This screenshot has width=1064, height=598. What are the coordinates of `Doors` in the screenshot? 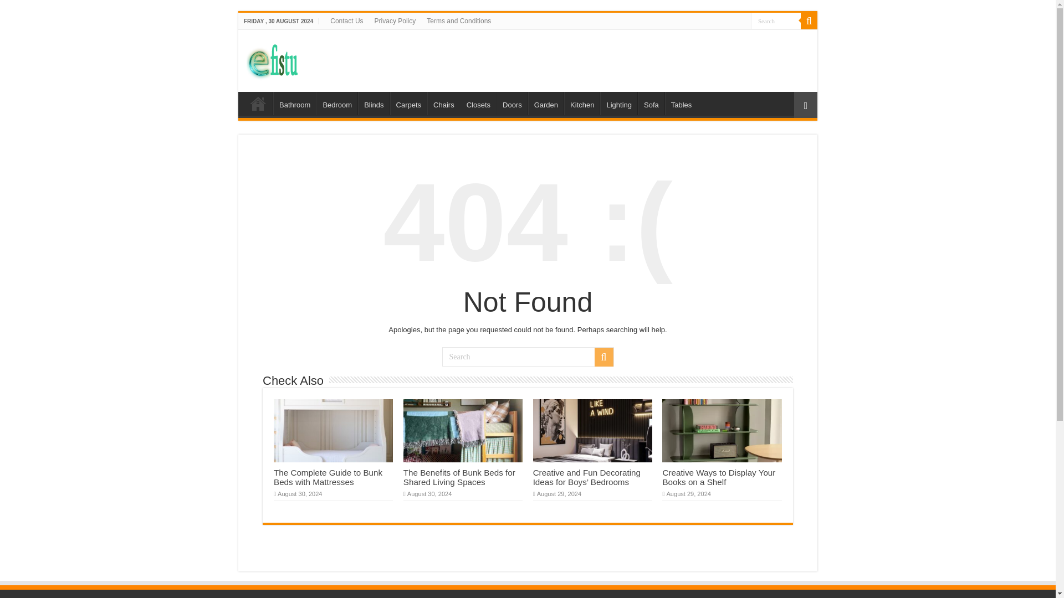 It's located at (512, 104).